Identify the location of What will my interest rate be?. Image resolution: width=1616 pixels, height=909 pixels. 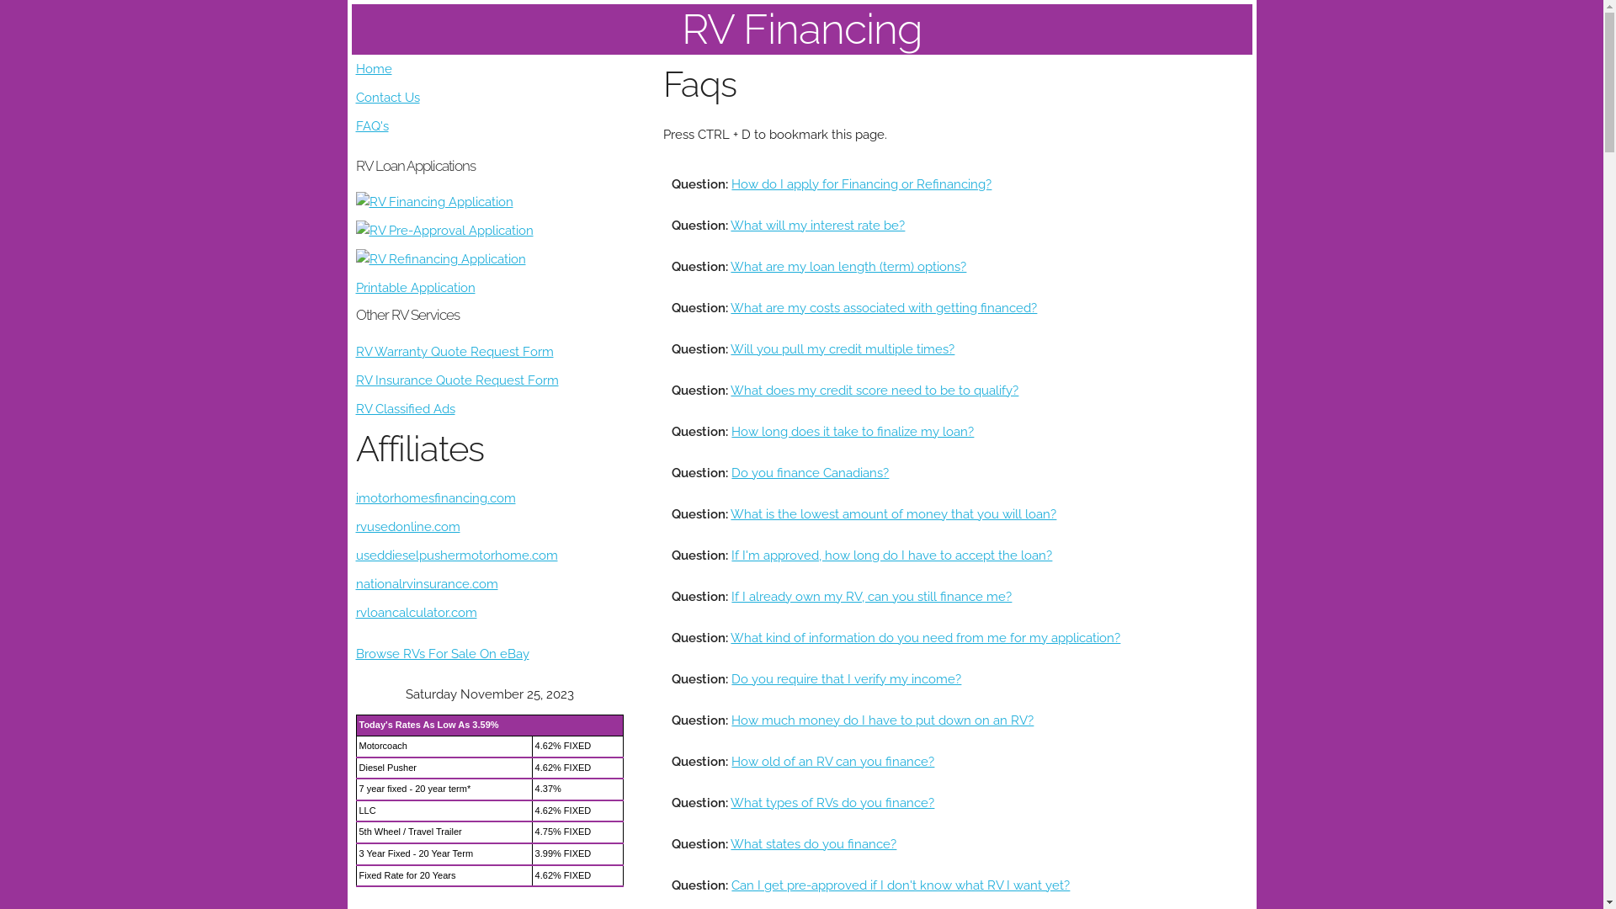
(818, 225).